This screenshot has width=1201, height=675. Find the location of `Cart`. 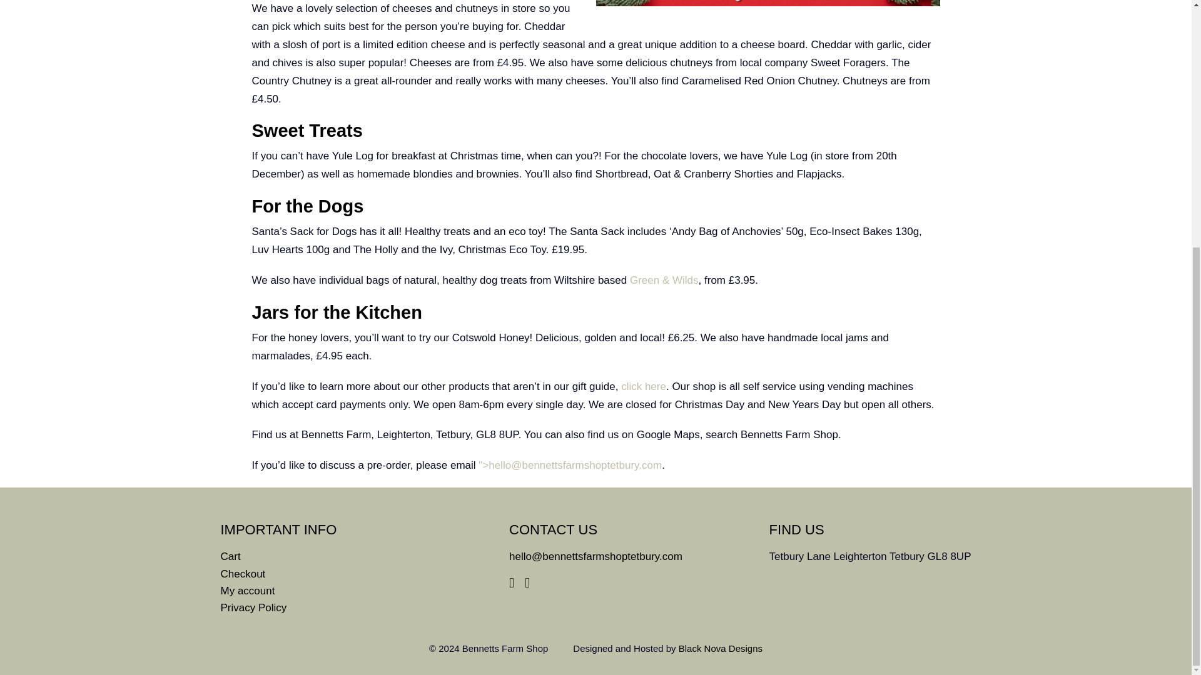

Cart is located at coordinates (230, 556).